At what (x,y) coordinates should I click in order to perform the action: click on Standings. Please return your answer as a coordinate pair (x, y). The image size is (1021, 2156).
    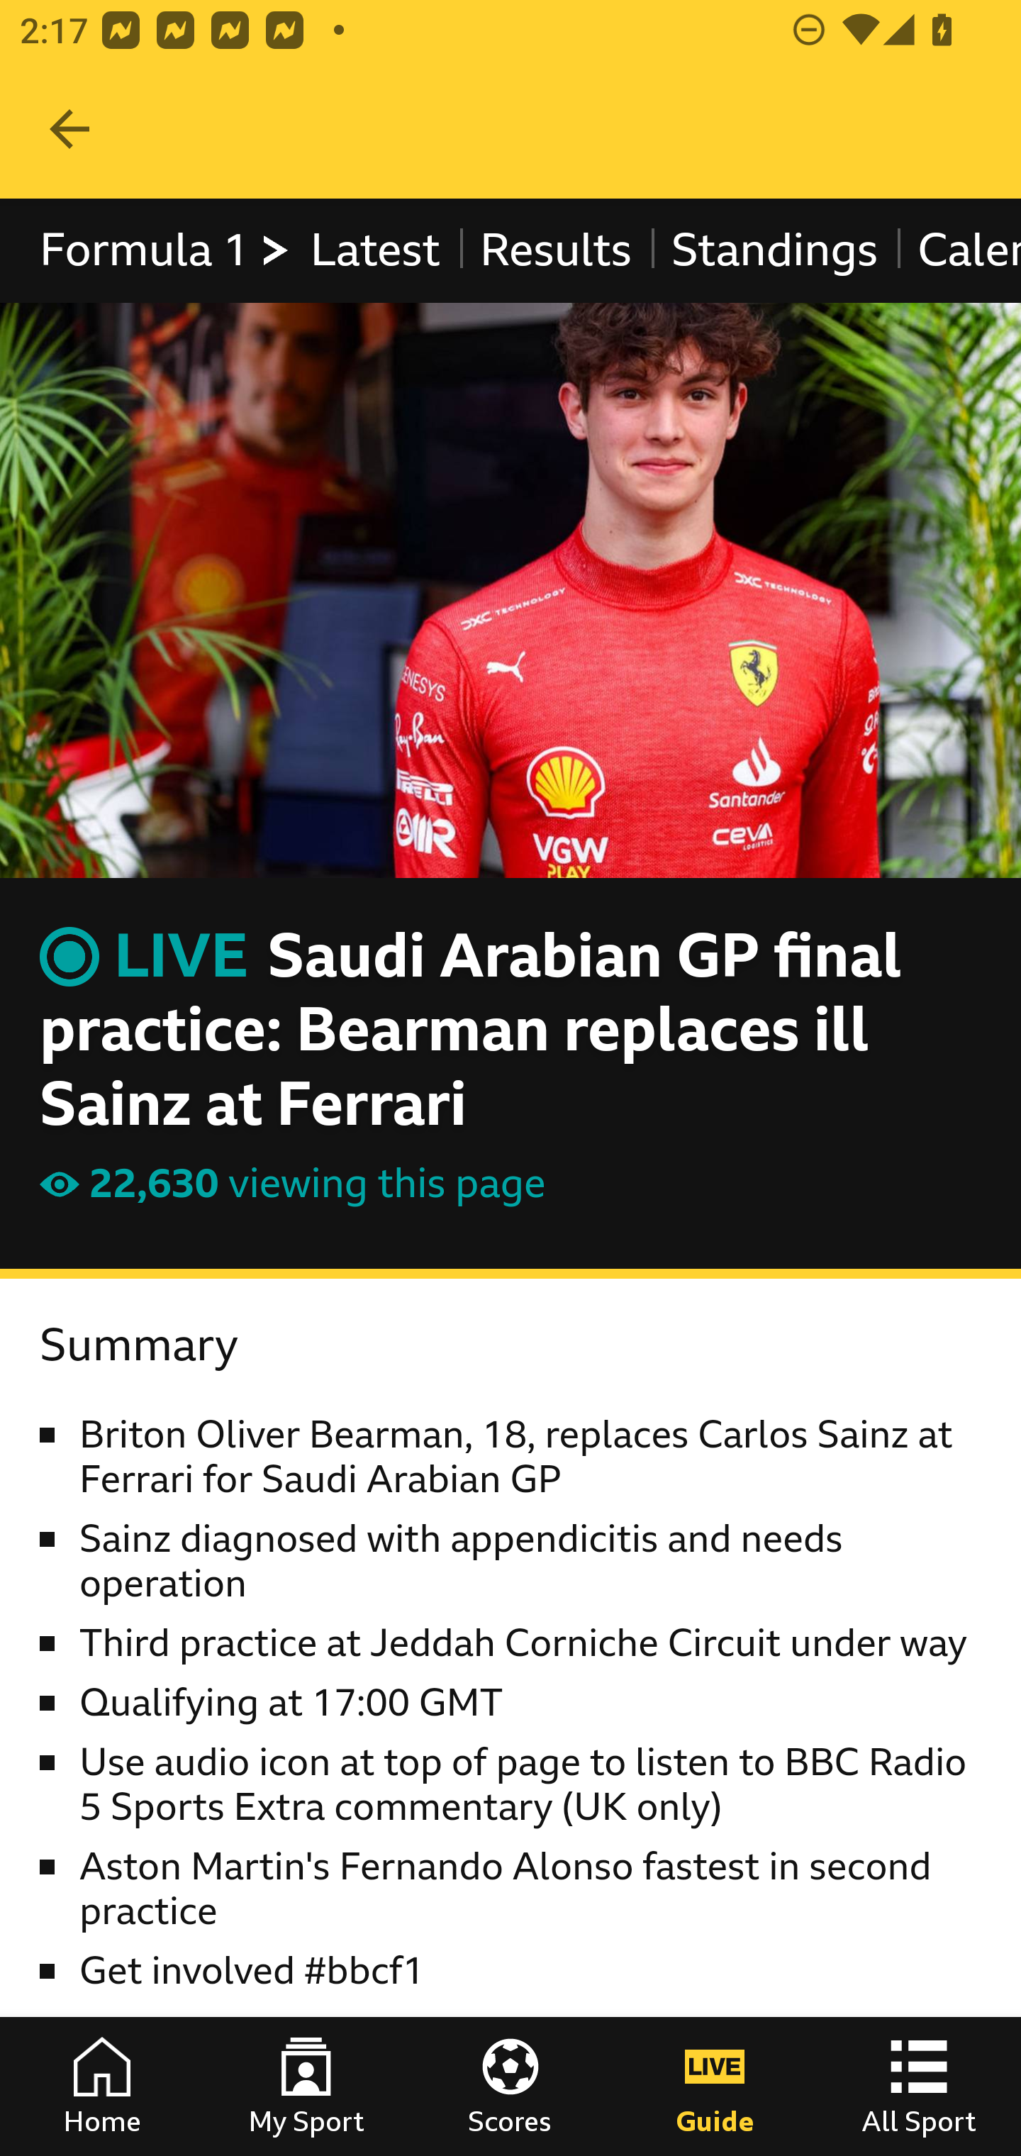
    Looking at the image, I should click on (776, 250).